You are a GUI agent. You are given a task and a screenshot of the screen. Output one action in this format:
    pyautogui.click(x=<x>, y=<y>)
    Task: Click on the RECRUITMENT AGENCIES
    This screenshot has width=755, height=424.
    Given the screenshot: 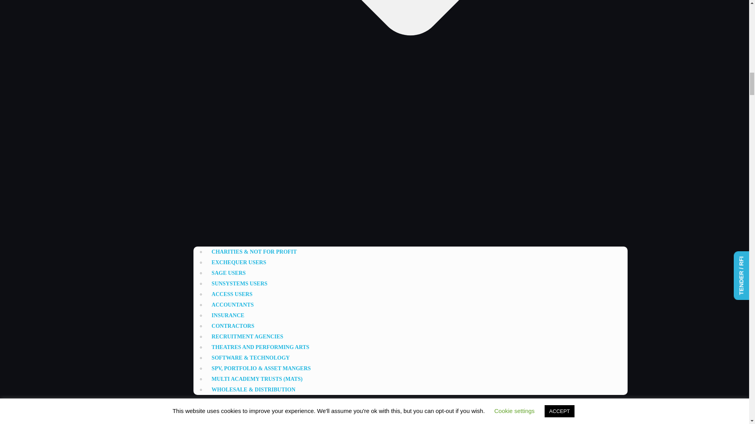 What is the action you would take?
    pyautogui.click(x=247, y=336)
    